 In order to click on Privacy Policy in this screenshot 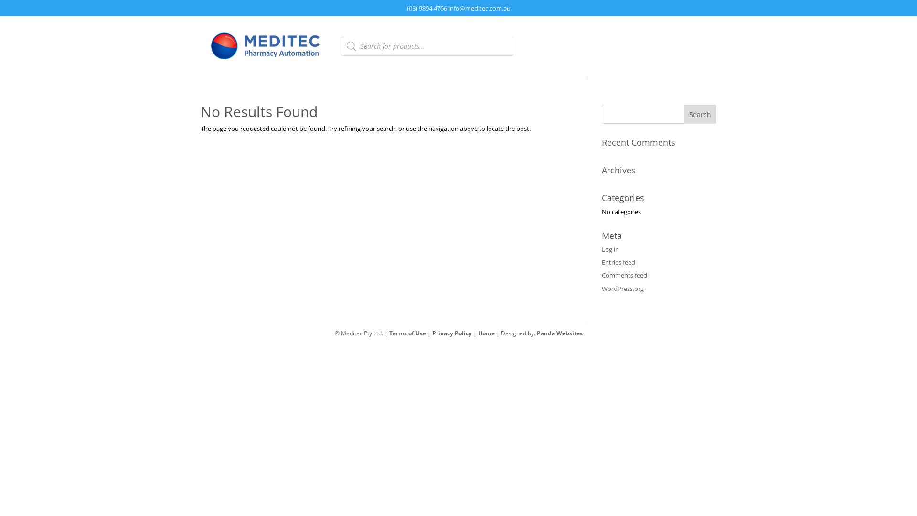, I will do `click(452, 333)`.